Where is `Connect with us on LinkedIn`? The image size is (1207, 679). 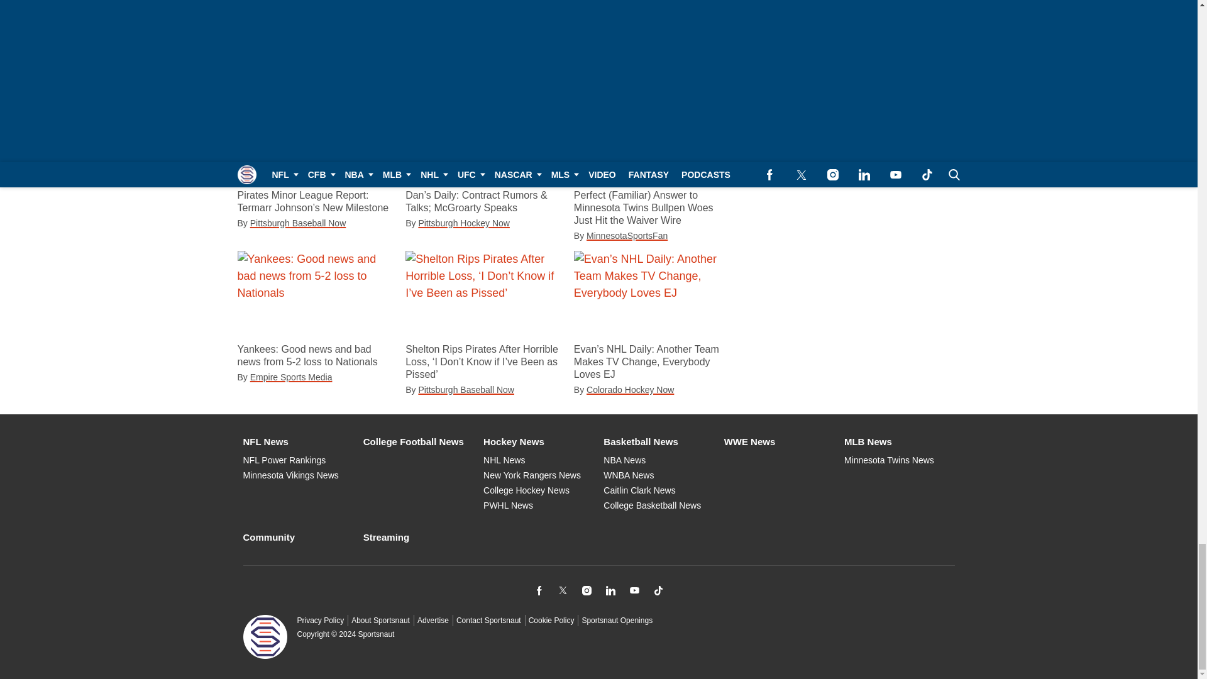 Connect with us on LinkedIn is located at coordinates (610, 590).